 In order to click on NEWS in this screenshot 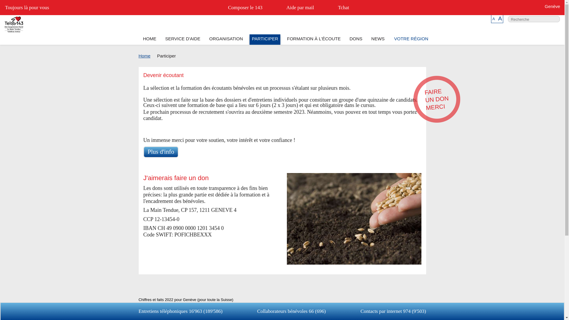, I will do `click(378, 40)`.